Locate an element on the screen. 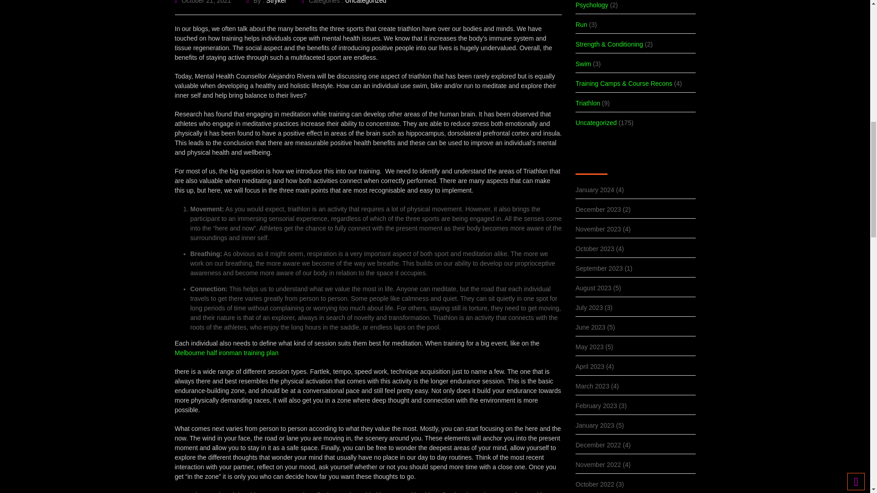 Image resolution: width=877 pixels, height=493 pixels. Stryker is located at coordinates (276, 2).